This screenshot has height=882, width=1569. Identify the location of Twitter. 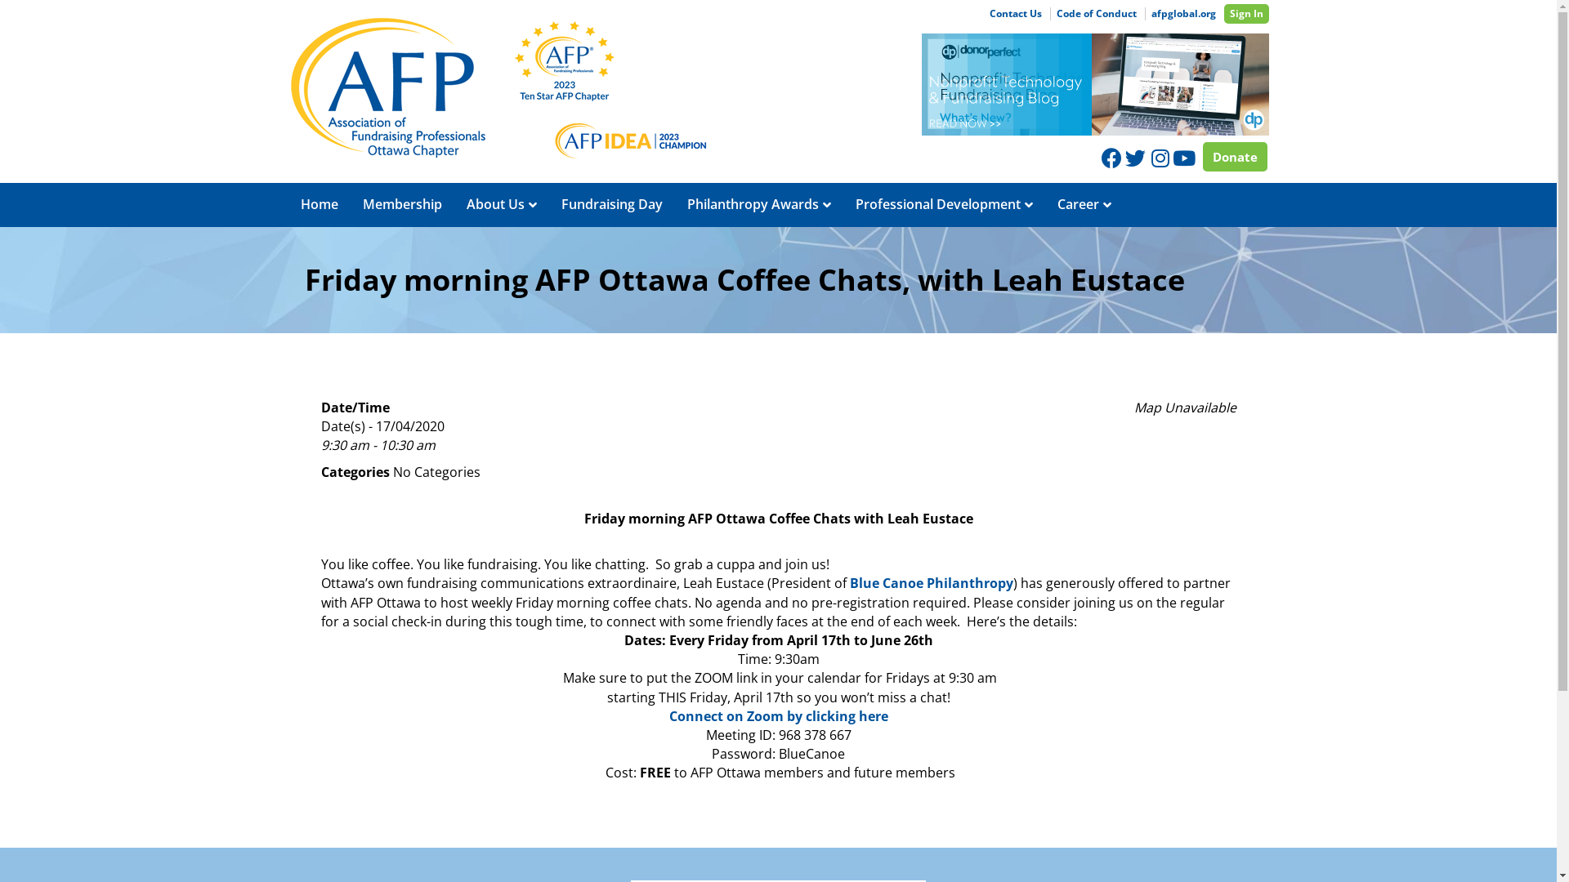
(1134, 158).